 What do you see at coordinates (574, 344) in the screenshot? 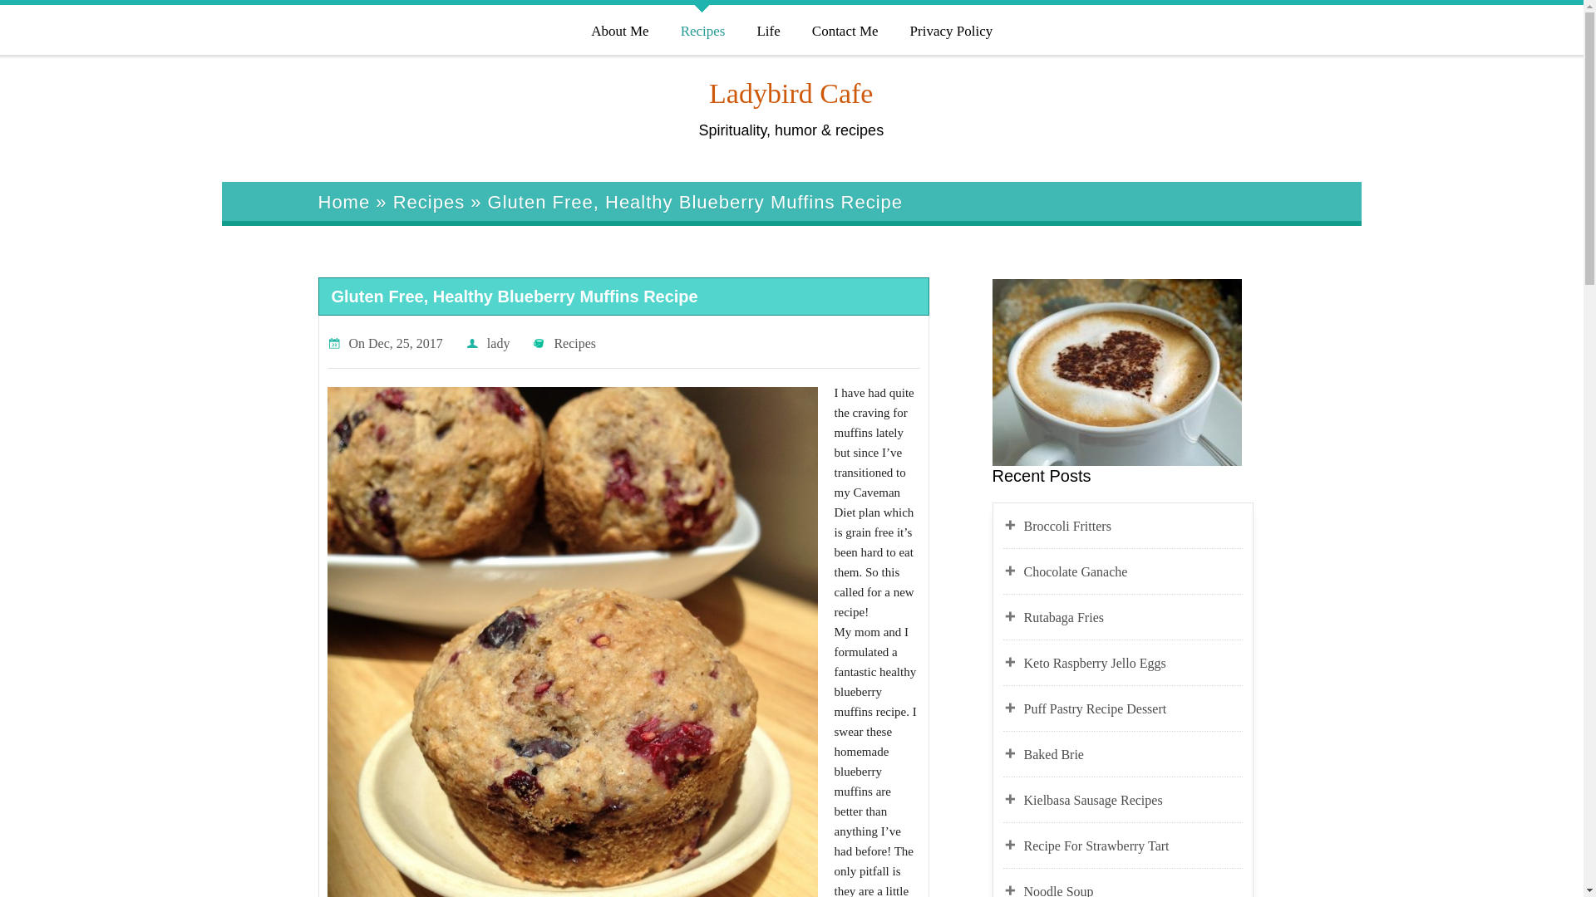
I see `Recipes` at bounding box center [574, 344].